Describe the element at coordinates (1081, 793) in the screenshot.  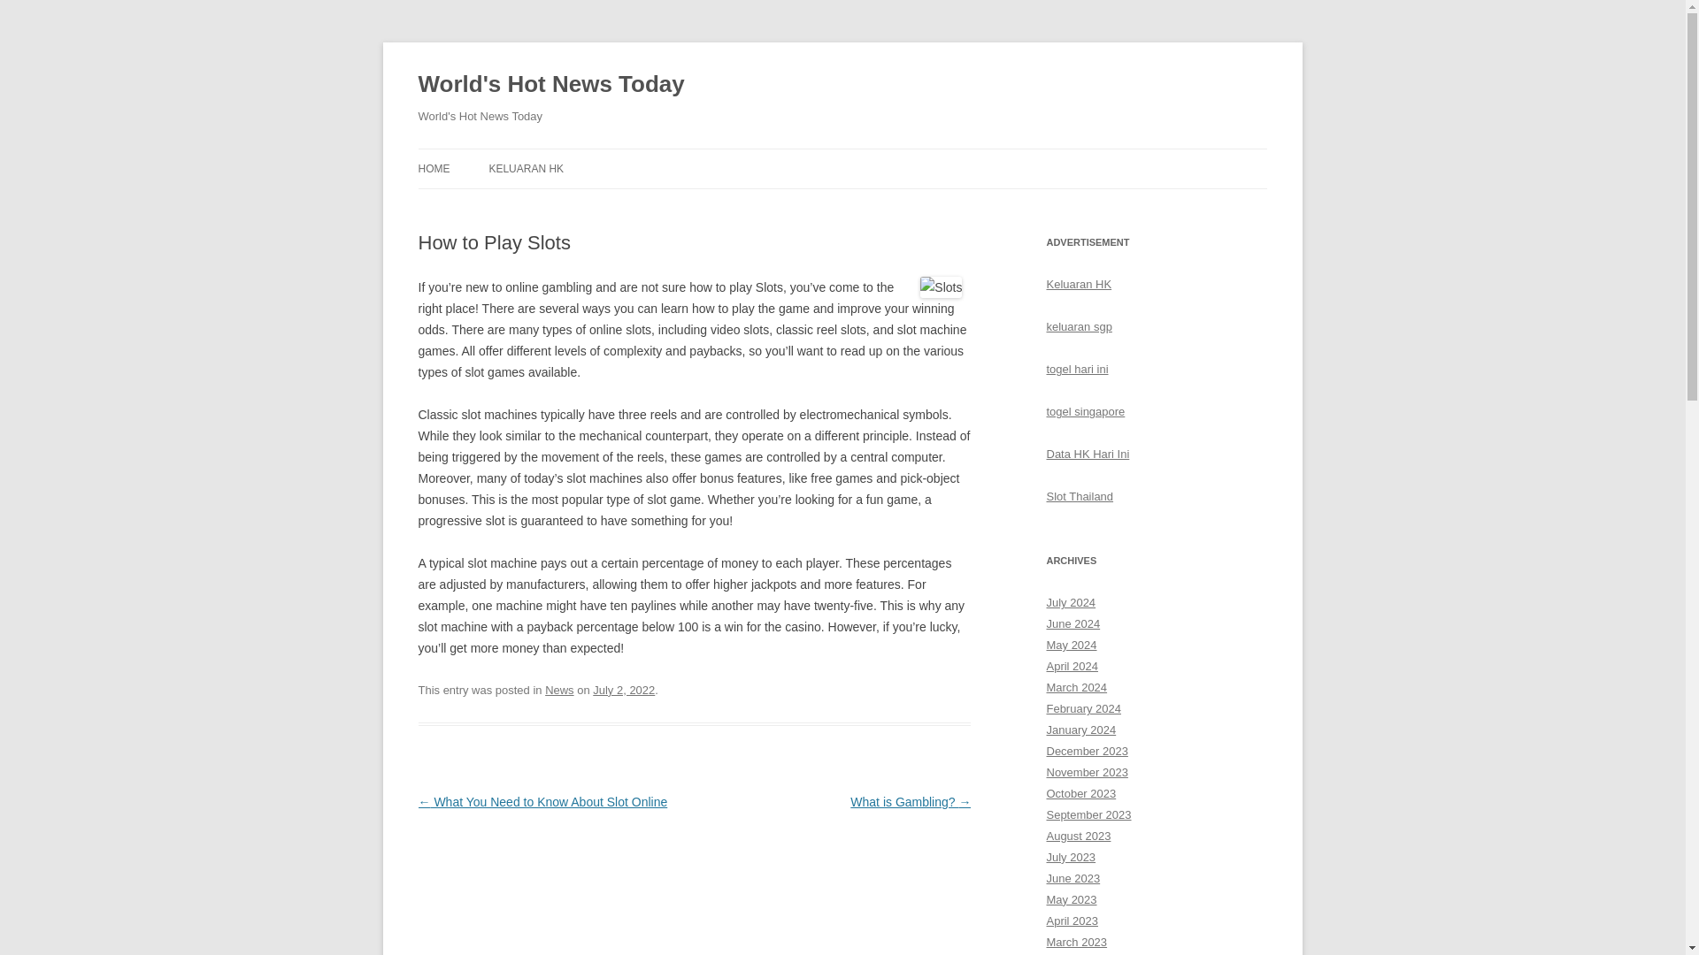
I see `October 2023` at that location.